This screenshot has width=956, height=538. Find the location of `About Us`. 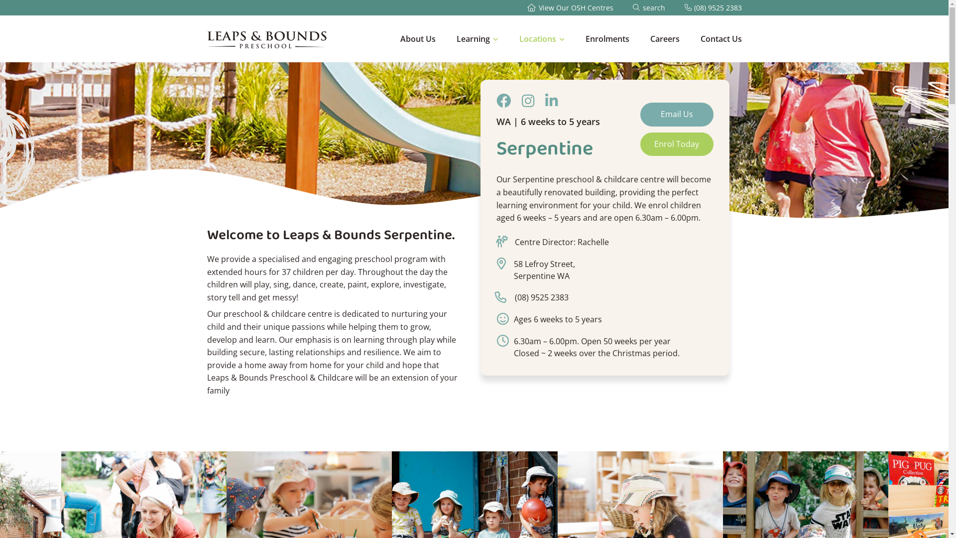

About Us is located at coordinates (418, 48).